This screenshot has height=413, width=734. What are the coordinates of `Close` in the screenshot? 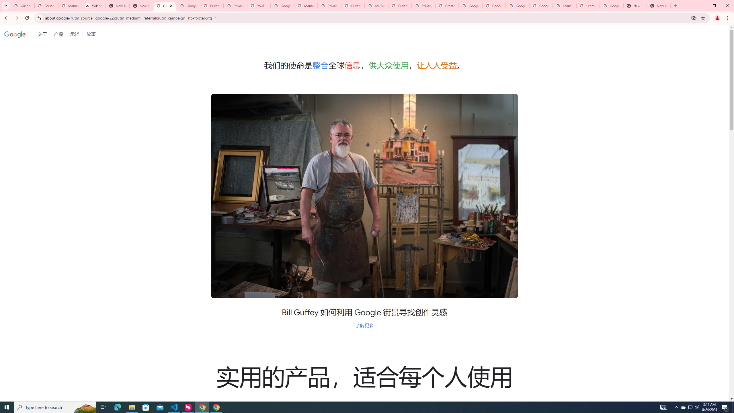 It's located at (171, 6).